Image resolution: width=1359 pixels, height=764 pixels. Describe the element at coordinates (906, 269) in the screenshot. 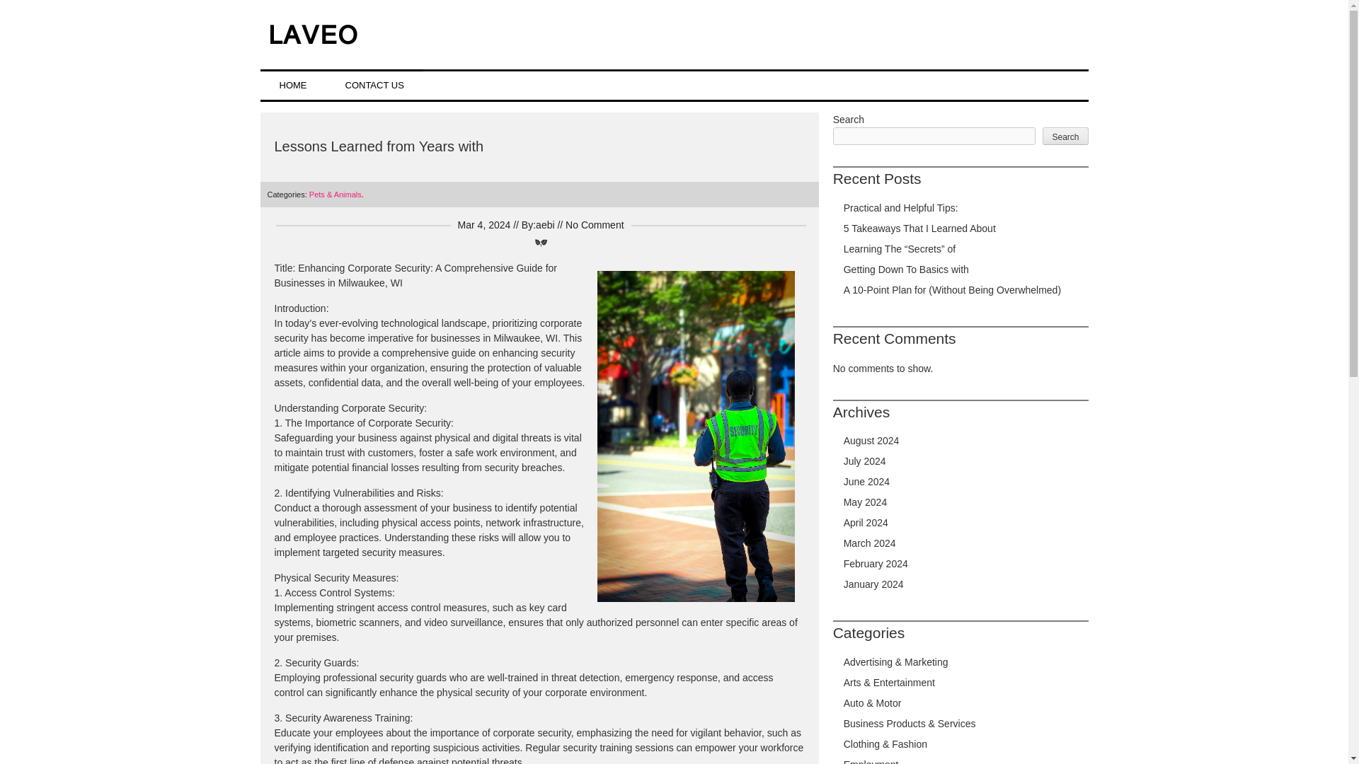

I see `Getting Down To Basics with` at that location.